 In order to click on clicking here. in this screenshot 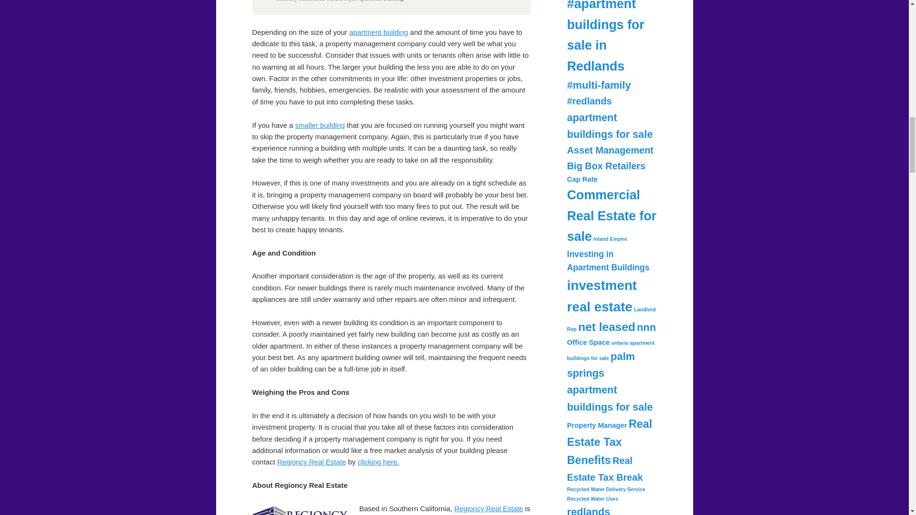, I will do `click(378, 462)`.